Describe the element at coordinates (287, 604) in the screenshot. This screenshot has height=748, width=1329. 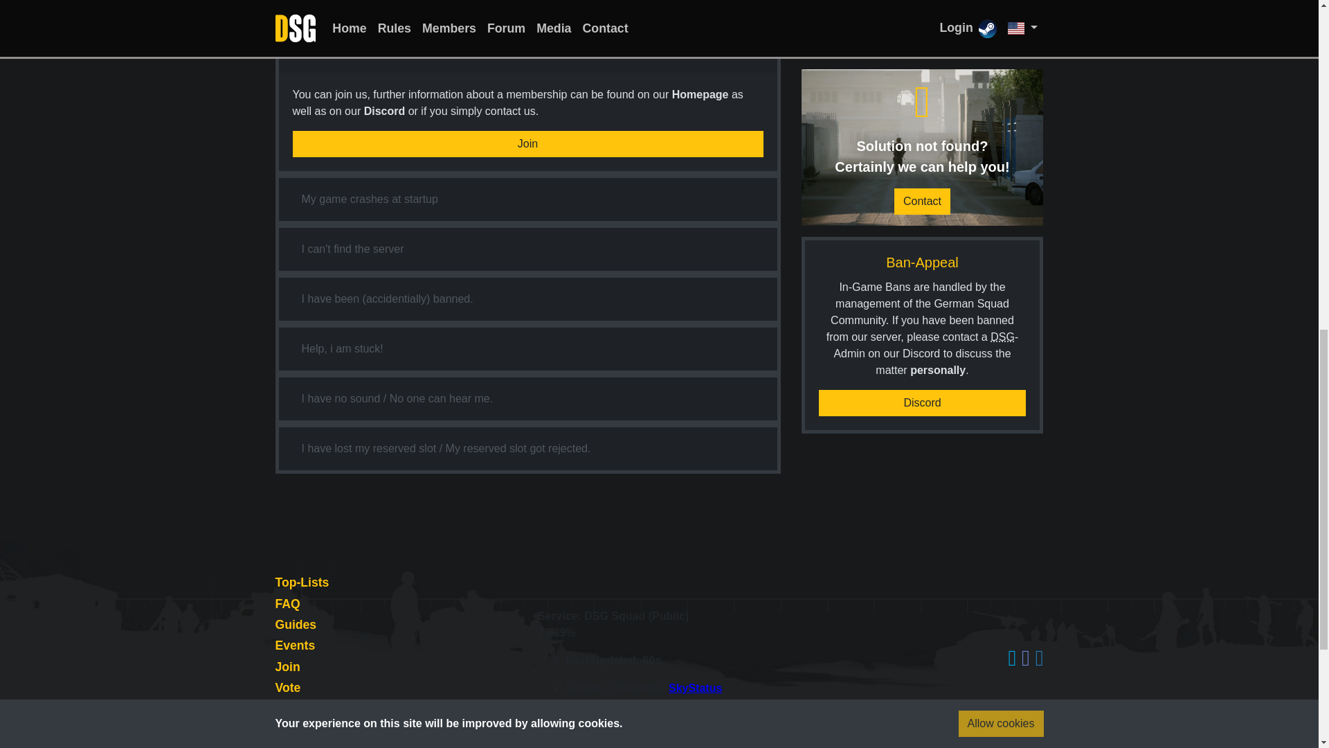
I see `FAQ` at that location.